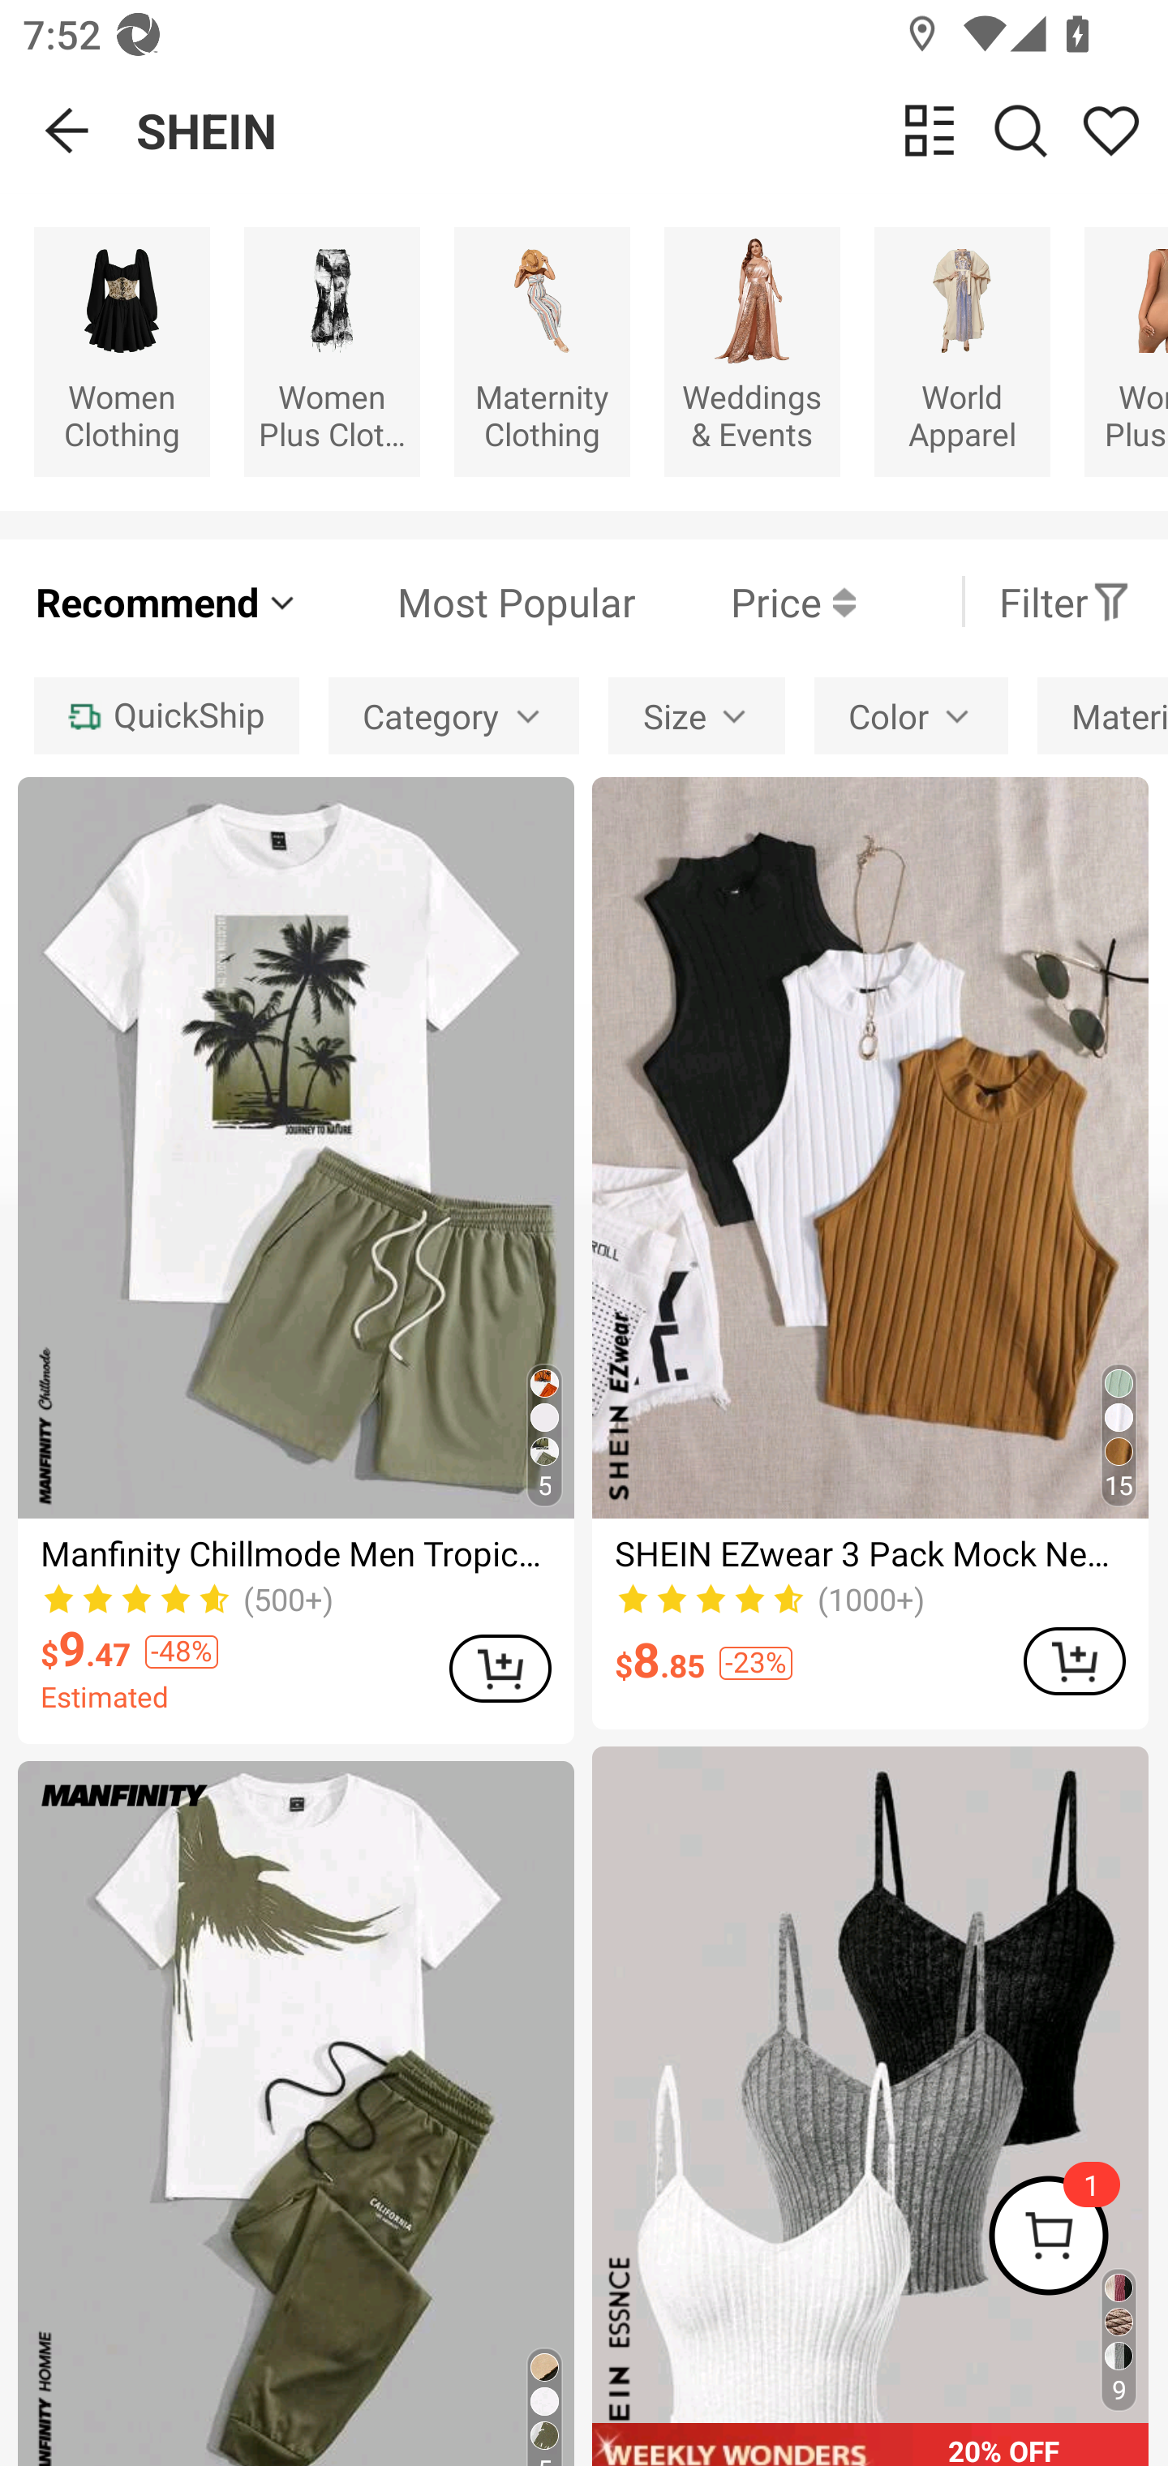 The width and height of the screenshot is (1168, 2466). I want to click on Recommend, so click(167, 601).